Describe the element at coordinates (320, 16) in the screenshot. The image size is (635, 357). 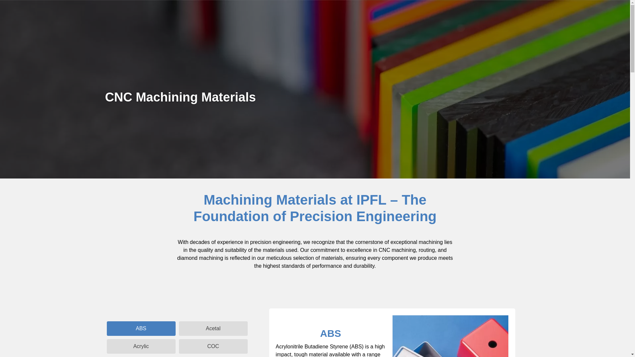
I see `3D Printing` at that location.